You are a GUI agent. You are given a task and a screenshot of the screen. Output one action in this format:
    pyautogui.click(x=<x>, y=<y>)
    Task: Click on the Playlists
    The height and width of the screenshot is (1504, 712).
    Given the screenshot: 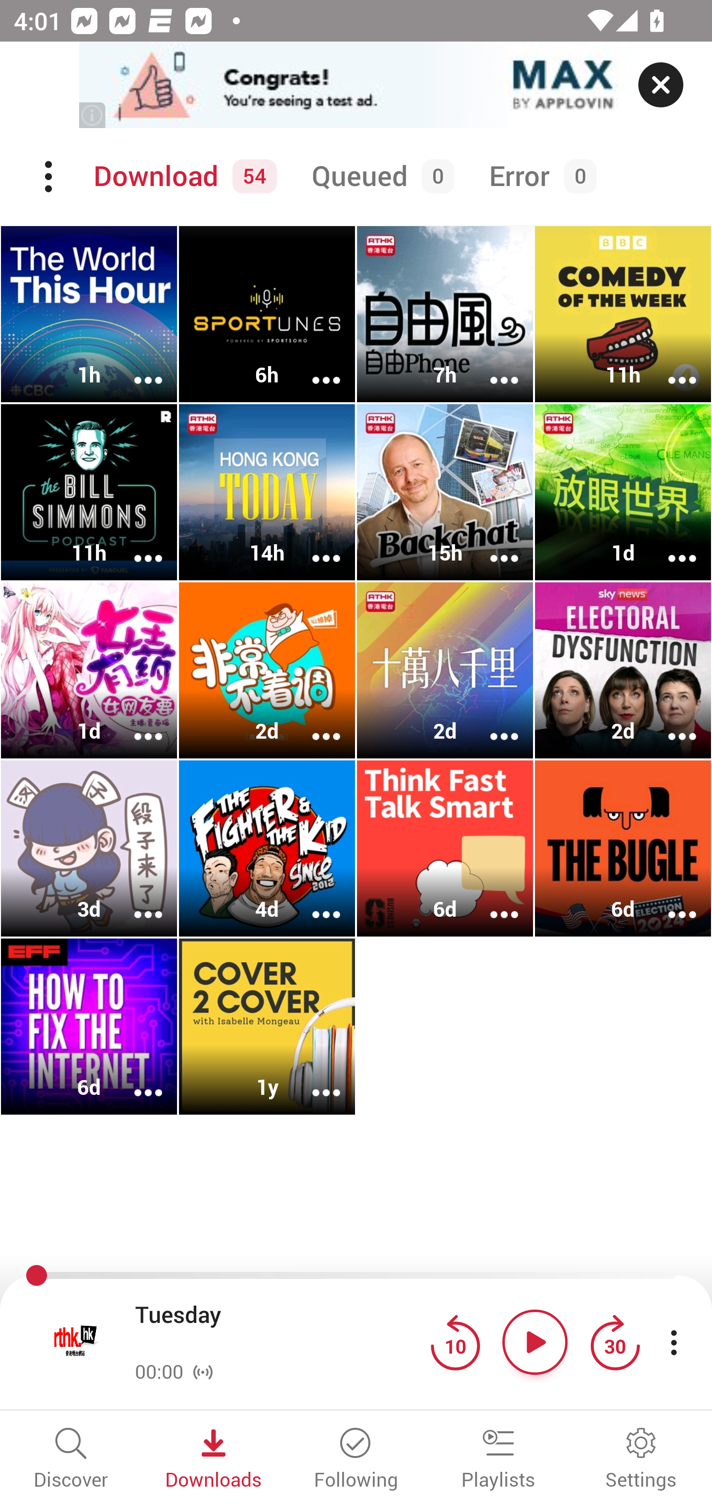 What is the action you would take?
    pyautogui.click(x=498, y=1459)
    